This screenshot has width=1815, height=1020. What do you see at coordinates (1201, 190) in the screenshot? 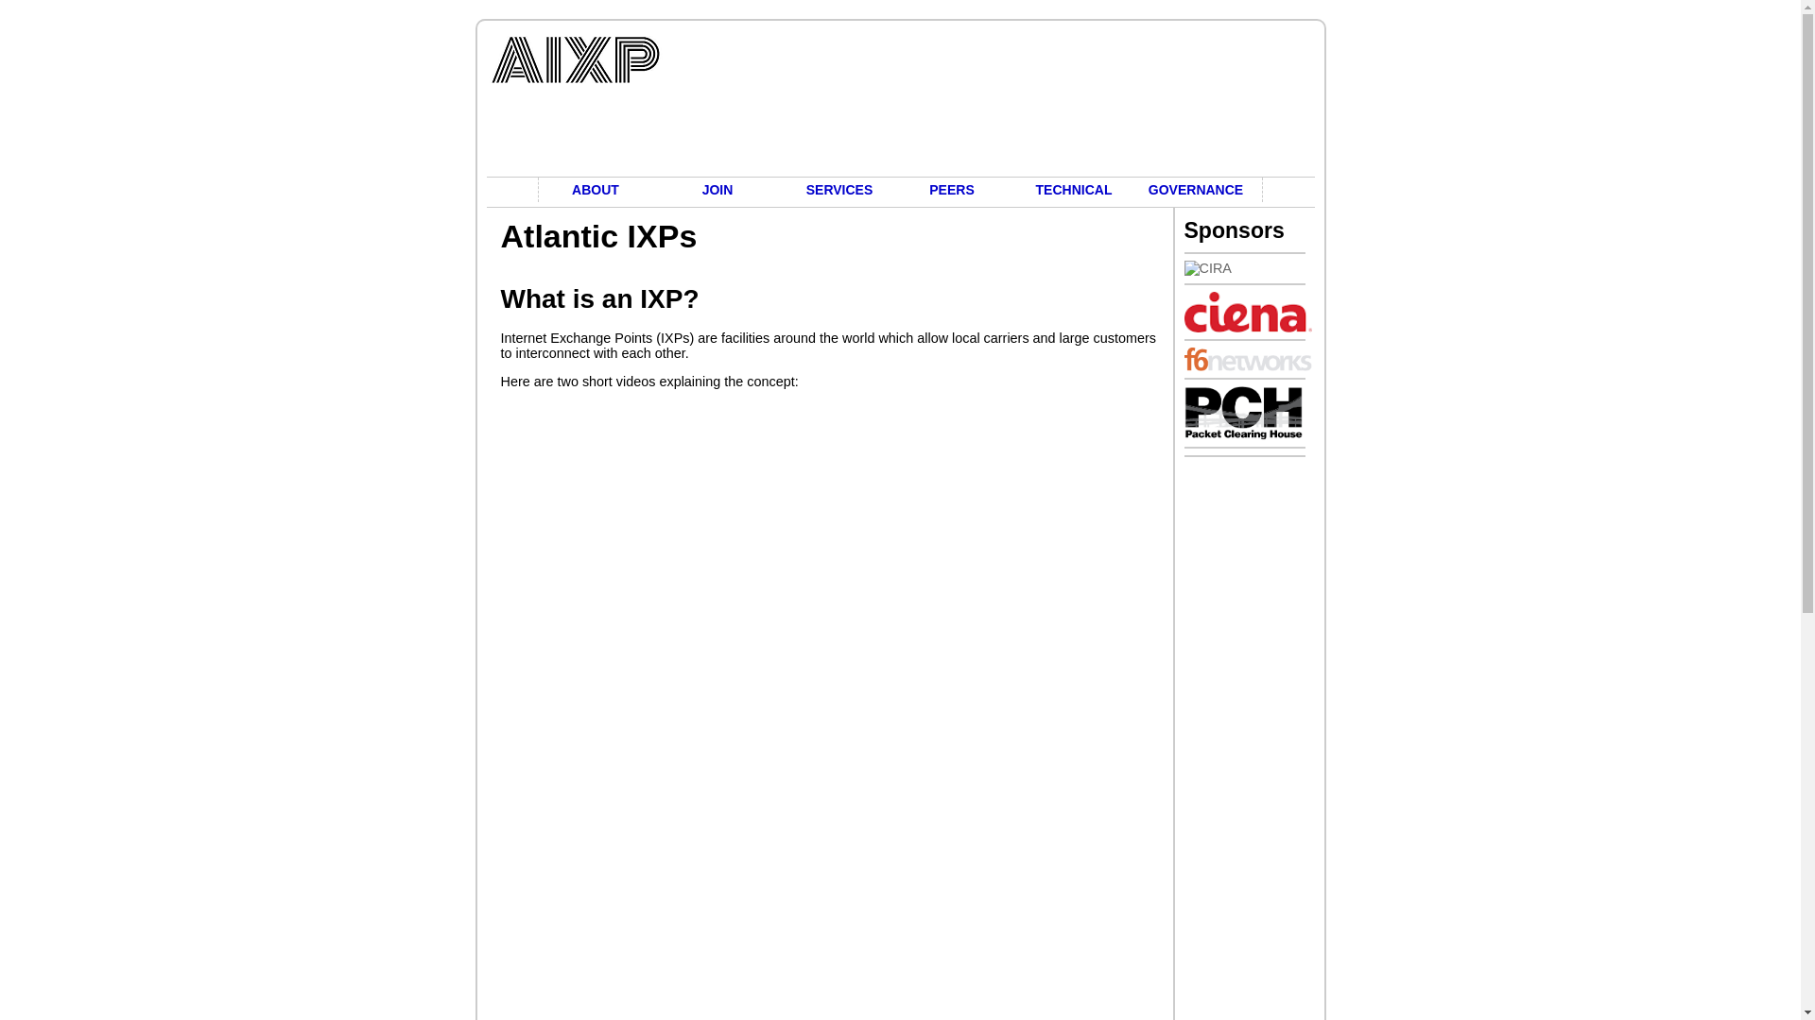
I see `GOVERNANCE` at bounding box center [1201, 190].